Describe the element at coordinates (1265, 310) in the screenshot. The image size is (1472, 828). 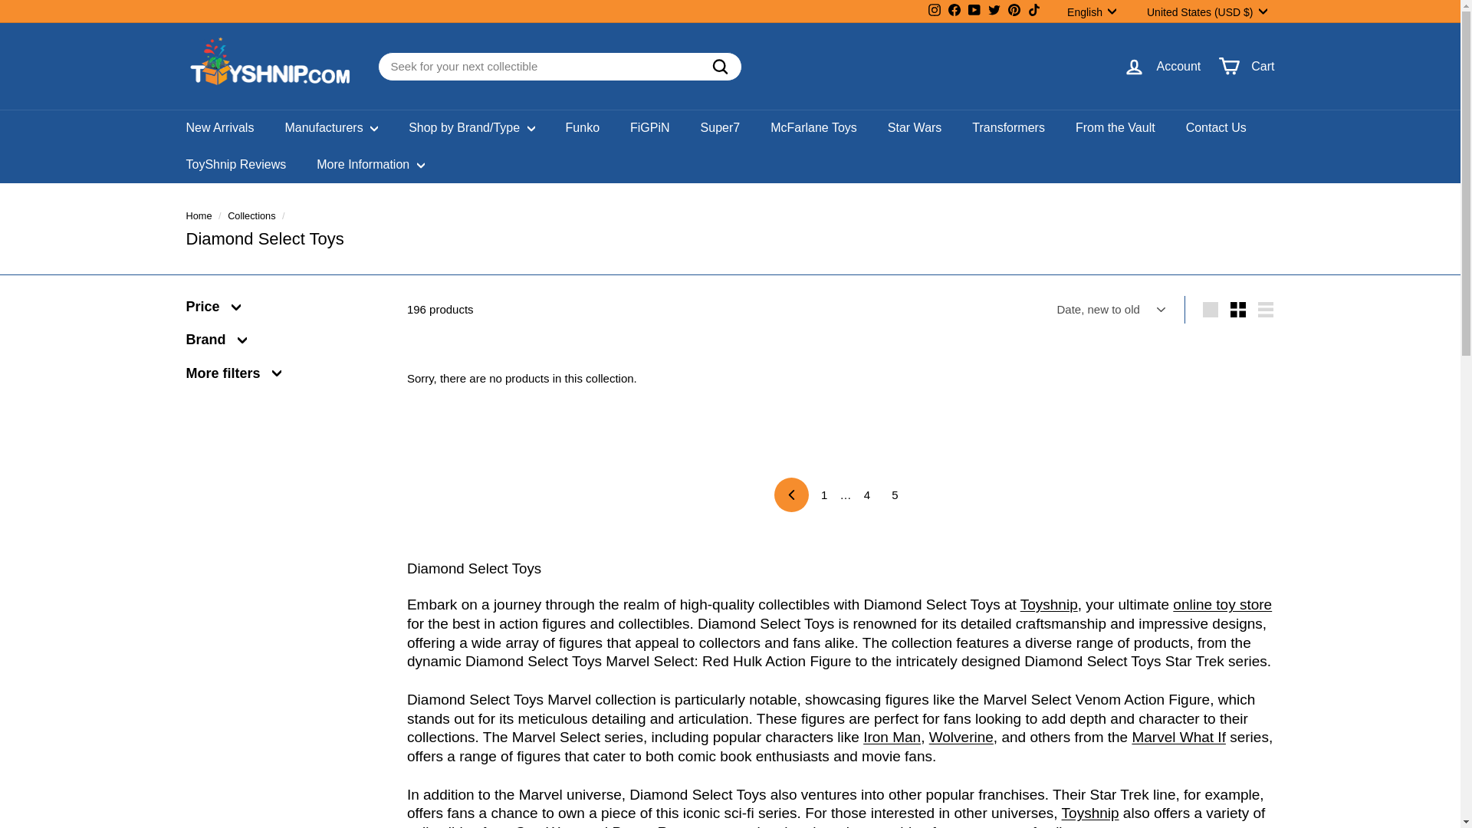
I see `English` at that location.